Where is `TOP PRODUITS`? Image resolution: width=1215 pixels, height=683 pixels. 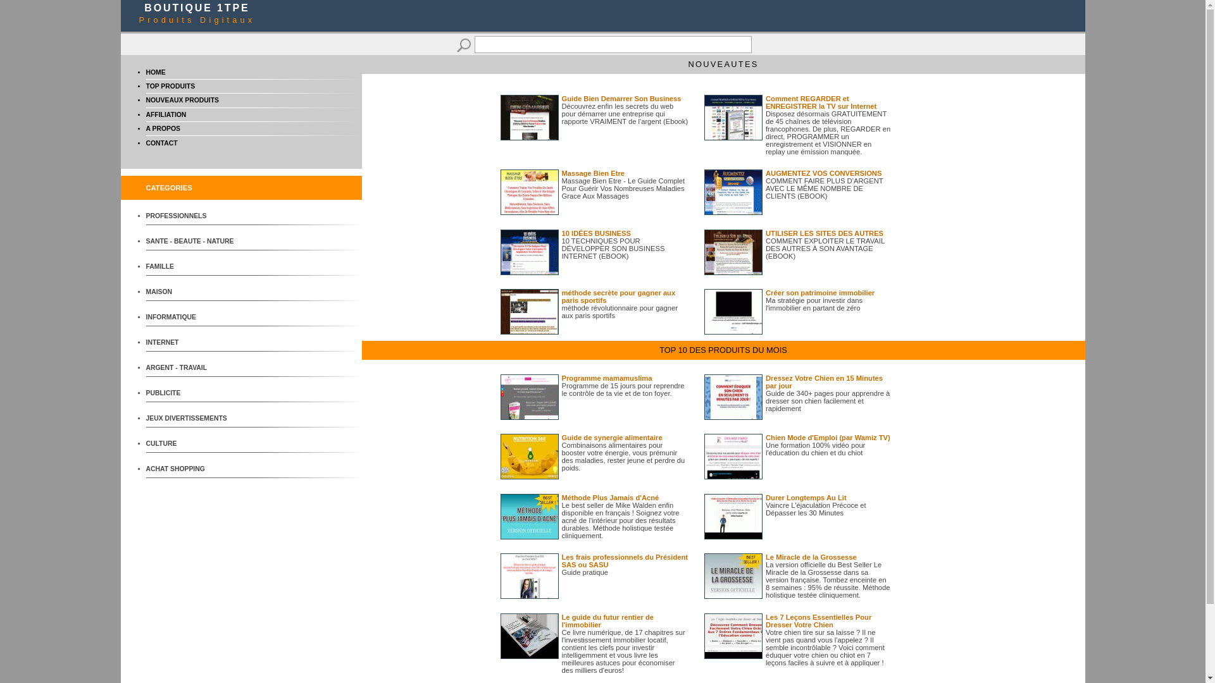
TOP PRODUITS is located at coordinates (170, 86).